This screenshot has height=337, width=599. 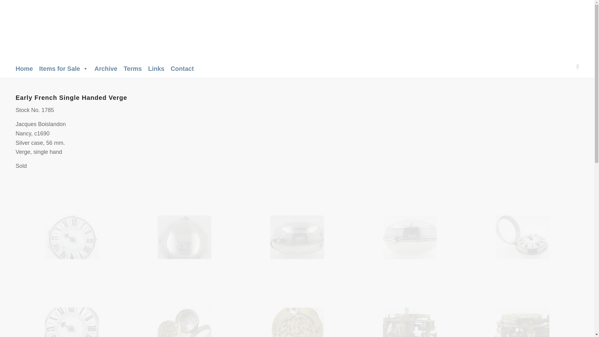 I want to click on Home, so click(x=24, y=68).